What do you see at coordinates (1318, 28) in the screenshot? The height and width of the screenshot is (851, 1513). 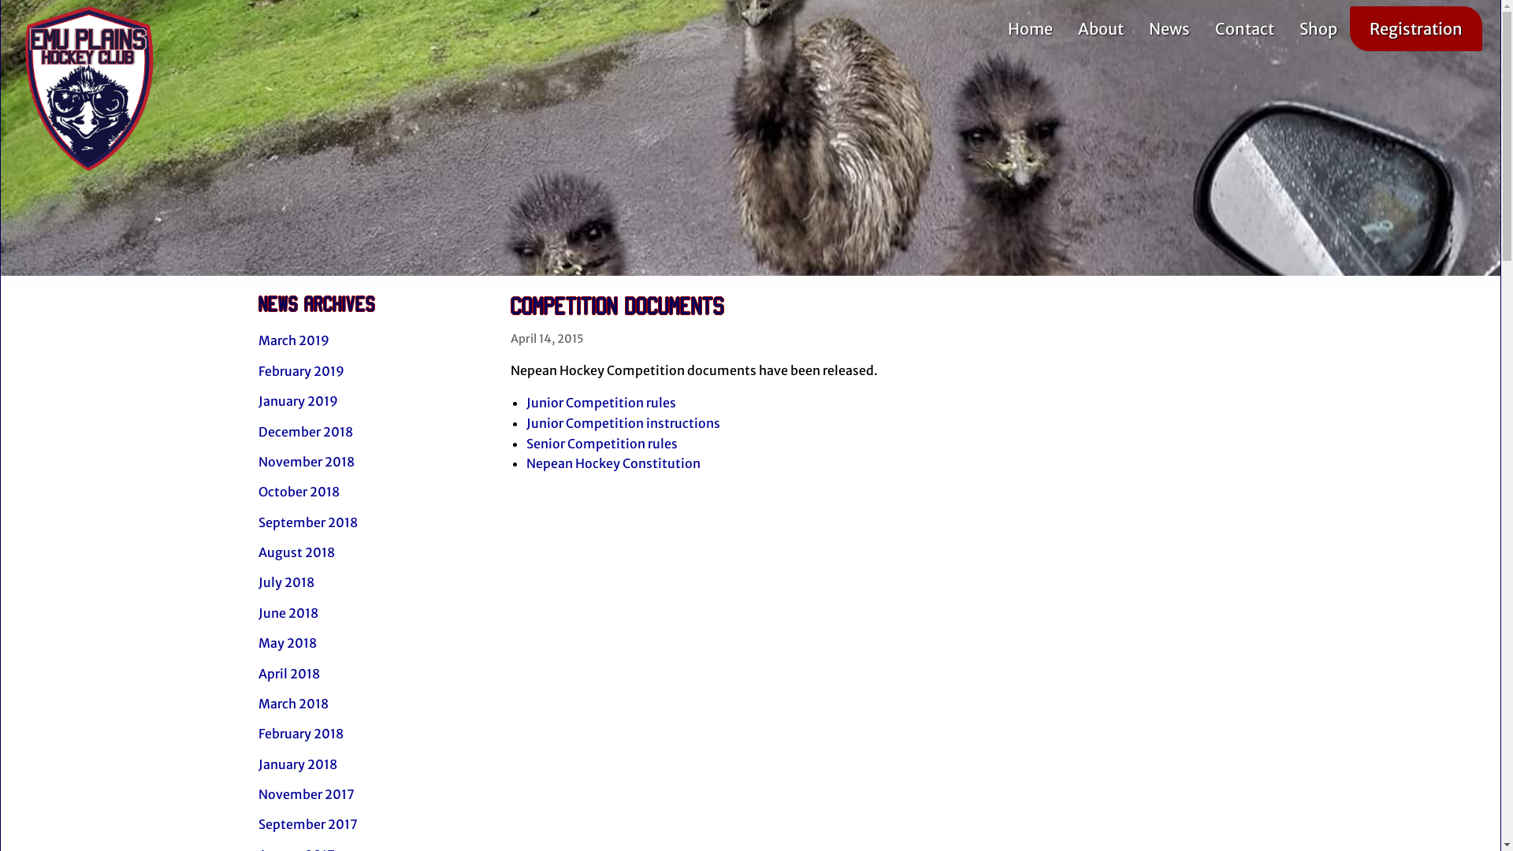 I see `Shop` at bounding box center [1318, 28].